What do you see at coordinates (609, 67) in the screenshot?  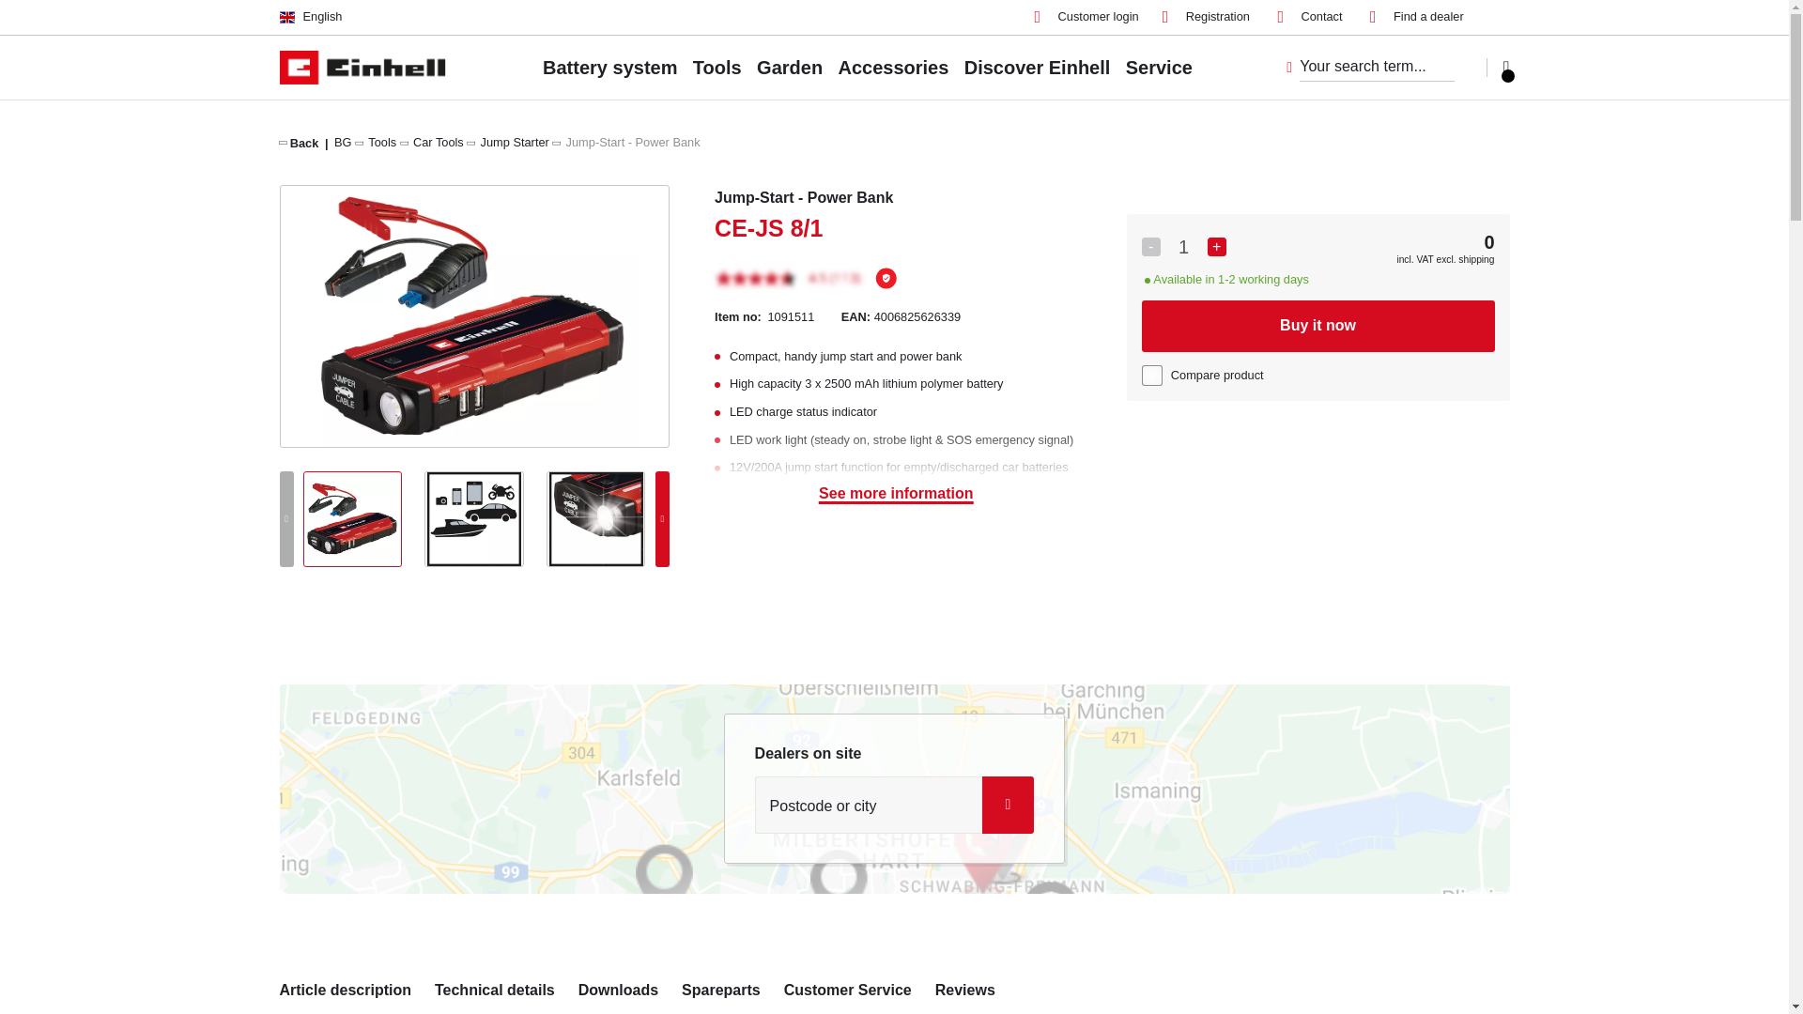 I see `Battery system` at bounding box center [609, 67].